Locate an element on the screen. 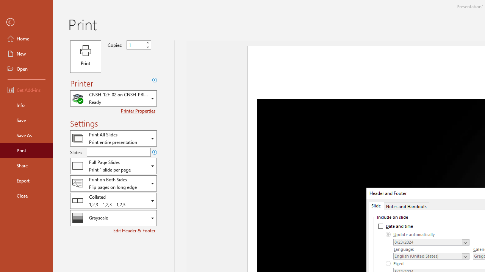 This screenshot has height=272, width=485. Update automatically is located at coordinates (410, 234).